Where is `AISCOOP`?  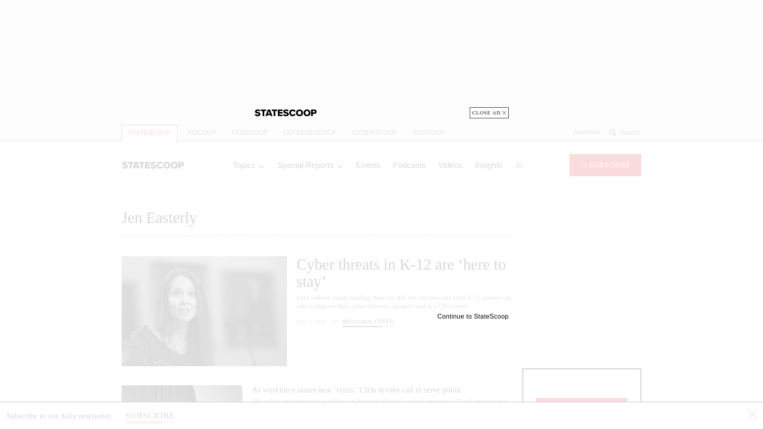 AISCOOP is located at coordinates (202, 133).